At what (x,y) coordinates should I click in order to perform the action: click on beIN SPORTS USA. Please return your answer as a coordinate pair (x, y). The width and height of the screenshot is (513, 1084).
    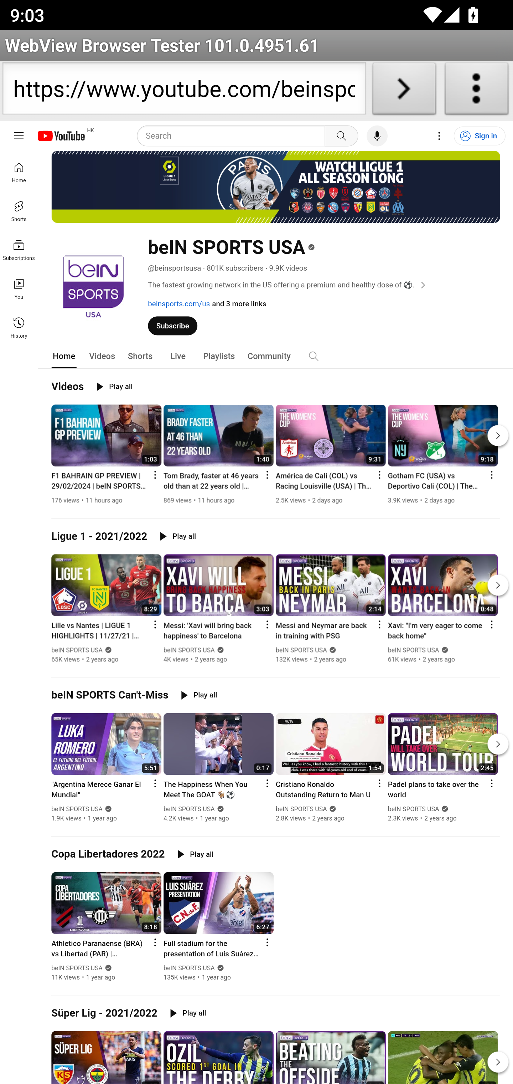
    Looking at the image, I should click on (229, 247).